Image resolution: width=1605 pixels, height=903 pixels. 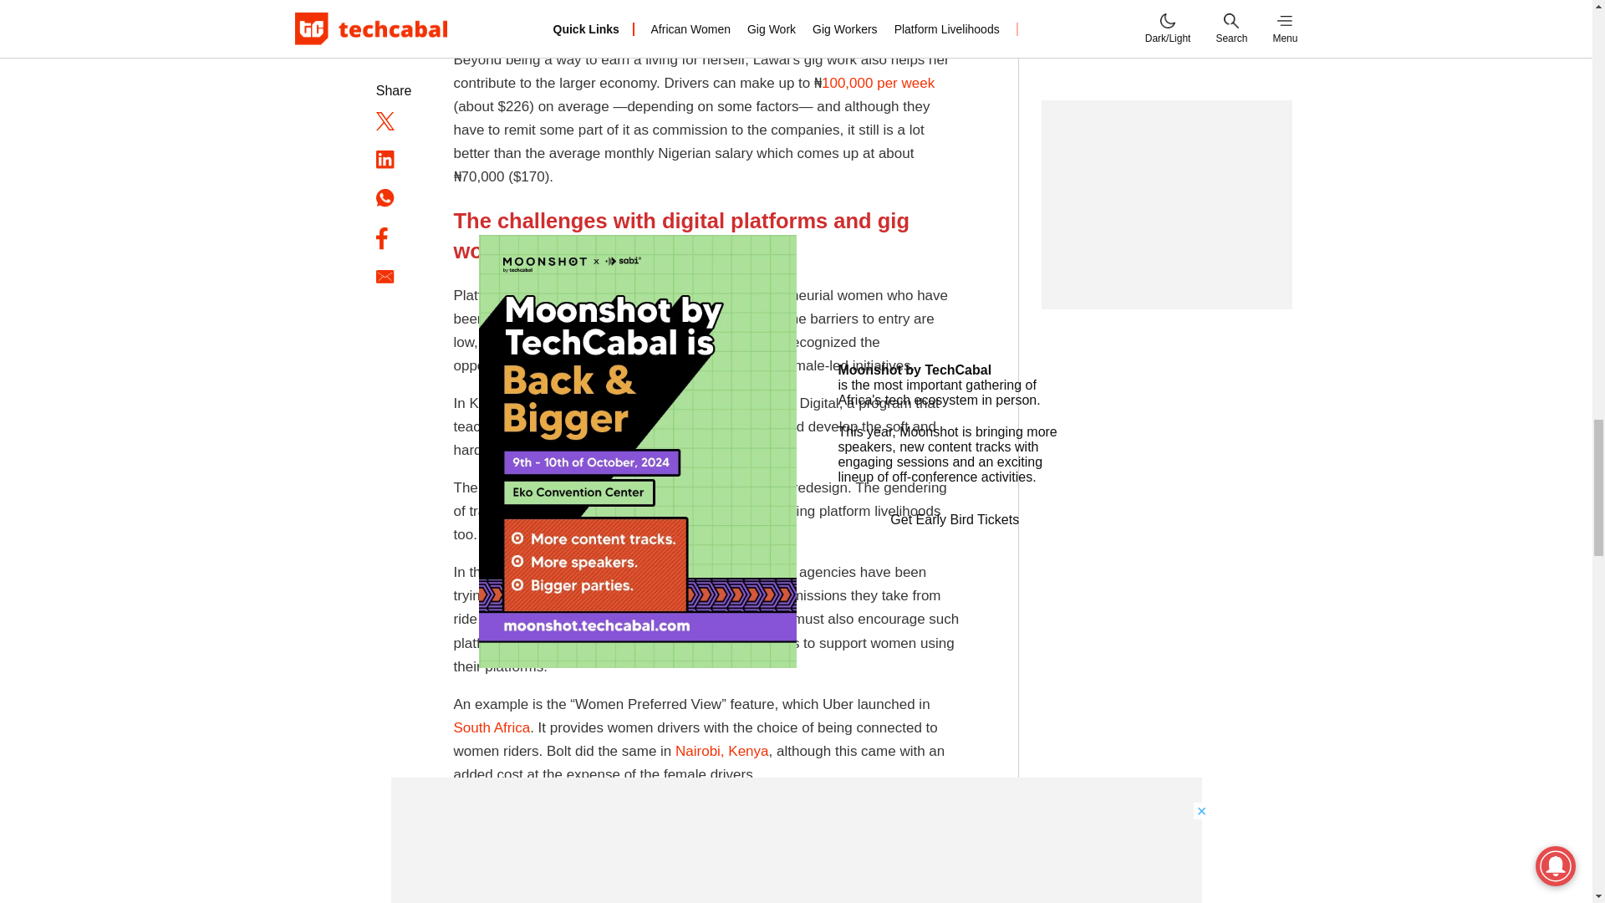 What do you see at coordinates (1167, 112) in the screenshot?
I see `3rd party ad content` at bounding box center [1167, 112].